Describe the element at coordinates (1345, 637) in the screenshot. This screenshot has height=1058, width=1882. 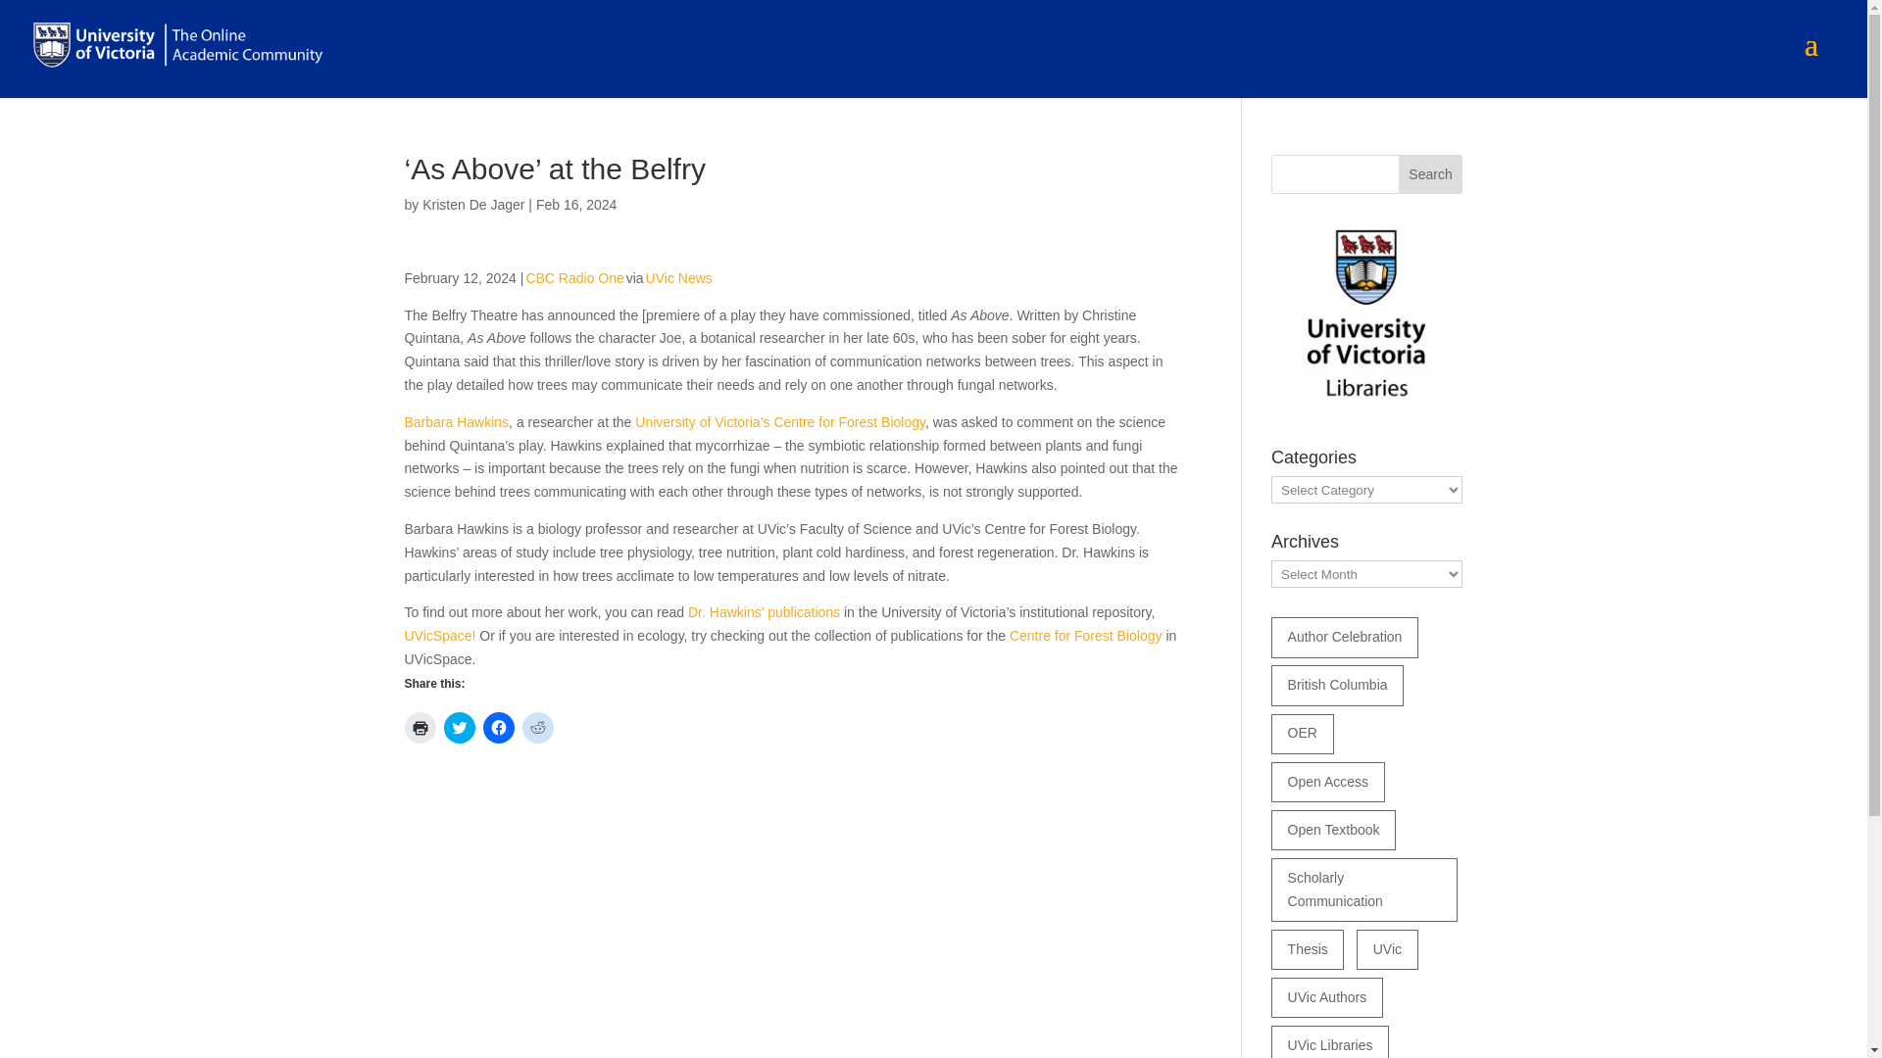
I see `Author Celebration` at that location.